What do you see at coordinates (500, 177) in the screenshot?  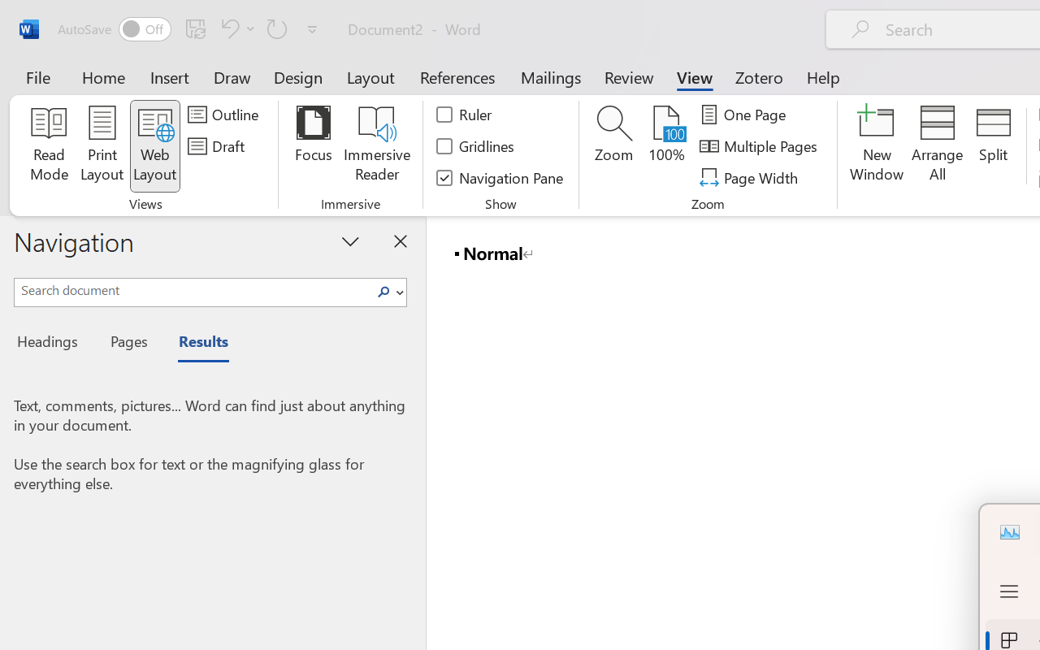 I see `Navigation Pane` at bounding box center [500, 177].